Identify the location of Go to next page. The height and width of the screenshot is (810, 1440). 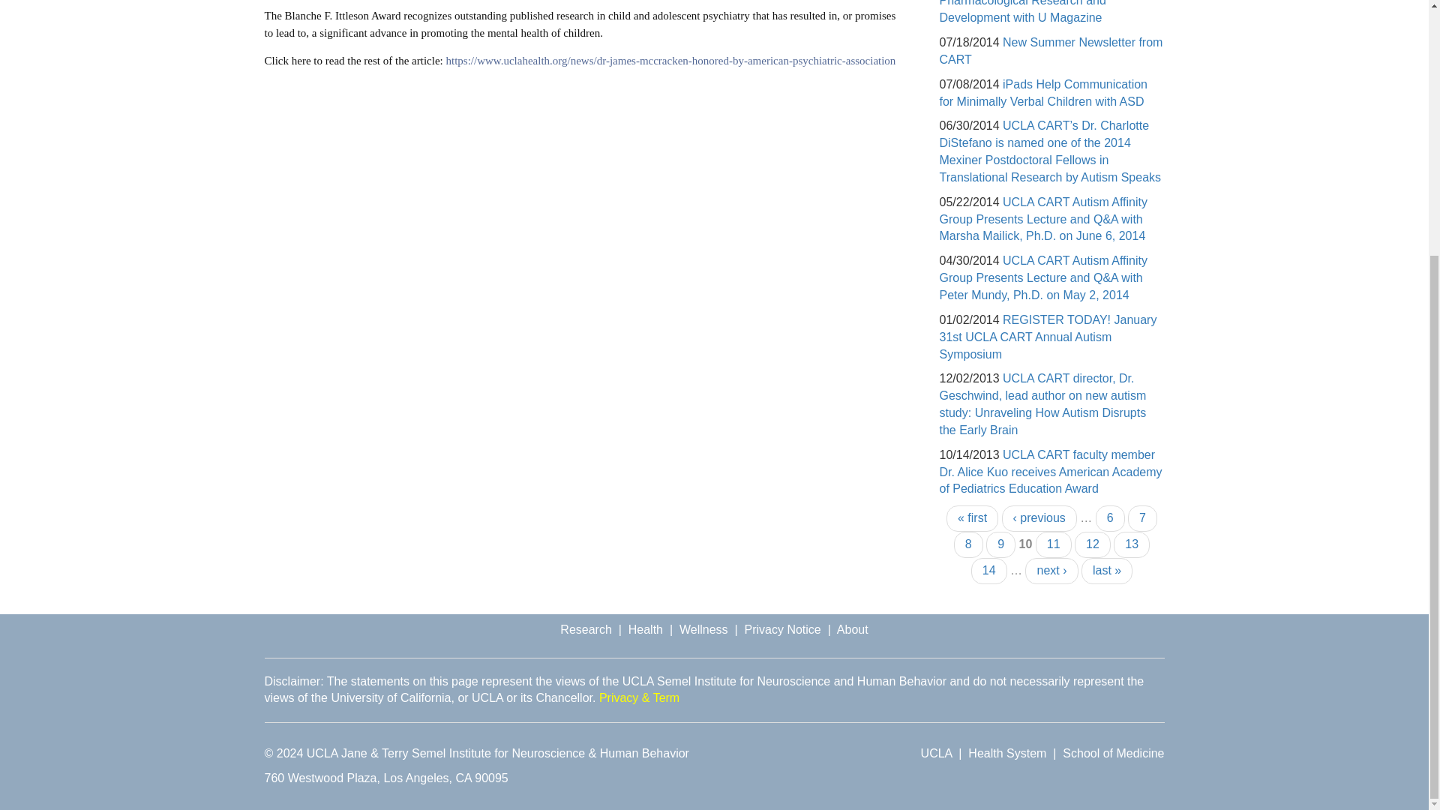
(1051, 571).